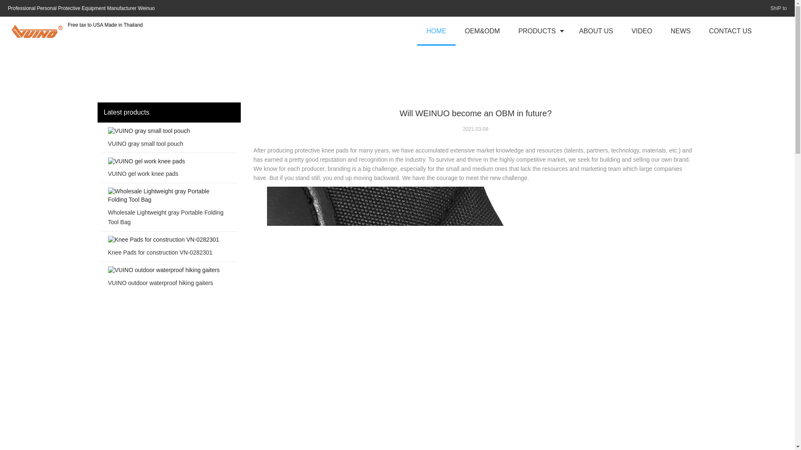 The height and width of the screenshot is (450, 801). What do you see at coordinates (169, 279) in the screenshot?
I see `VUINO outdoor waterproof hiking gaiters` at bounding box center [169, 279].